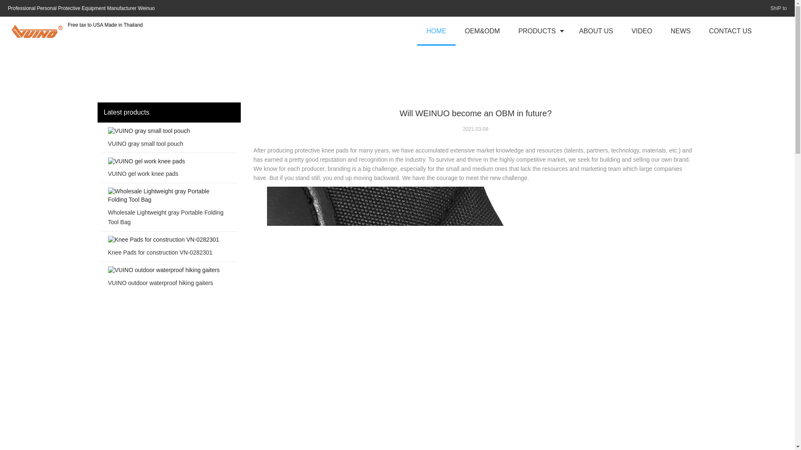 The height and width of the screenshot is (450, 801). What do you see at coordinates (169, 279) in the screenshot?
I see `VUINO outdoor waterproof hiking gaiters` at bounding box center [169, 279].